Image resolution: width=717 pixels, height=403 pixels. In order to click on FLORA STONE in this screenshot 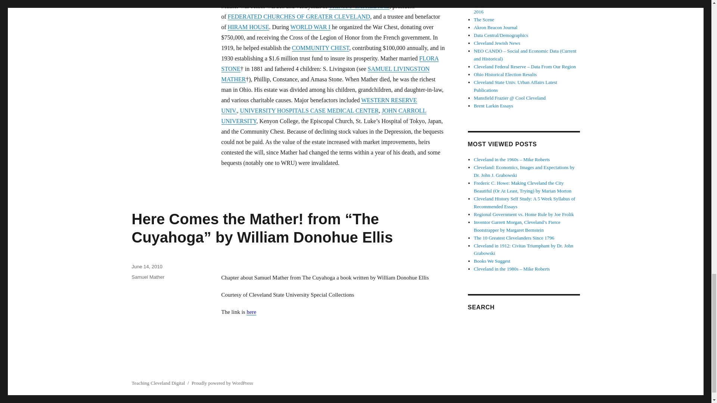, I will do `click(329, 63)`.